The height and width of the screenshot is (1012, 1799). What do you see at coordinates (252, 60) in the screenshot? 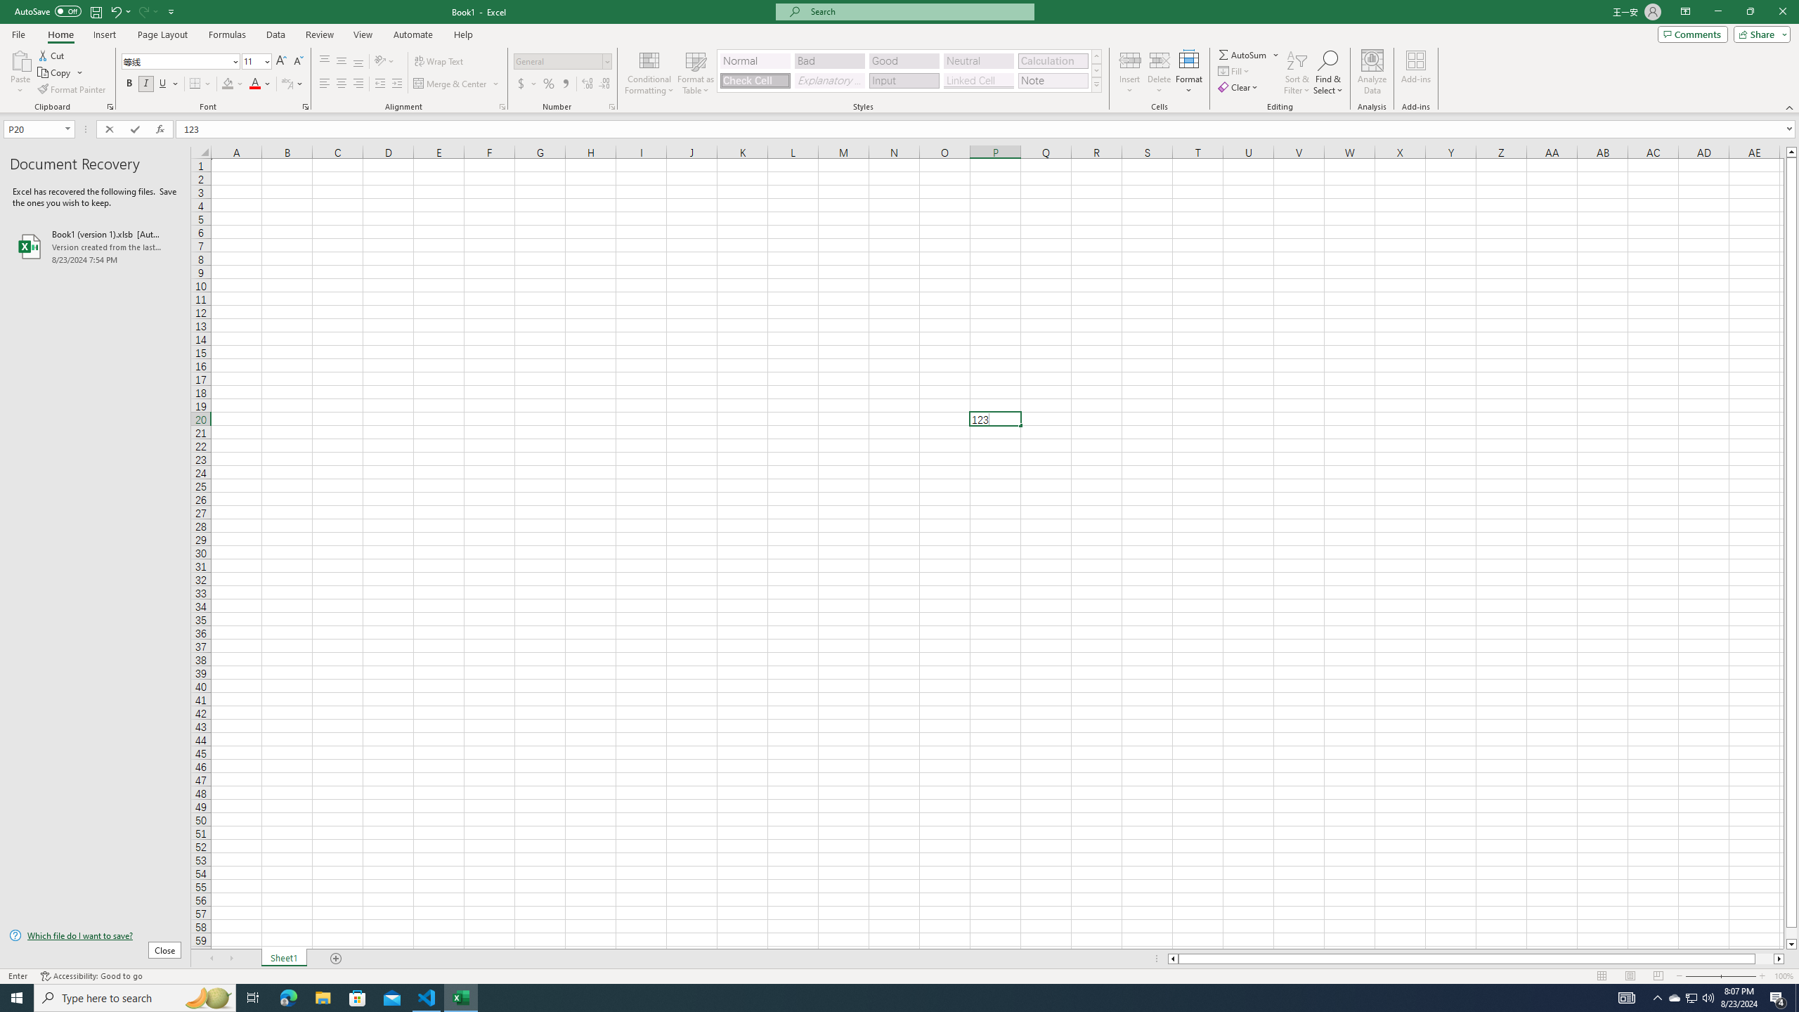
I see `Font Size` at bounding box center [252, 60].